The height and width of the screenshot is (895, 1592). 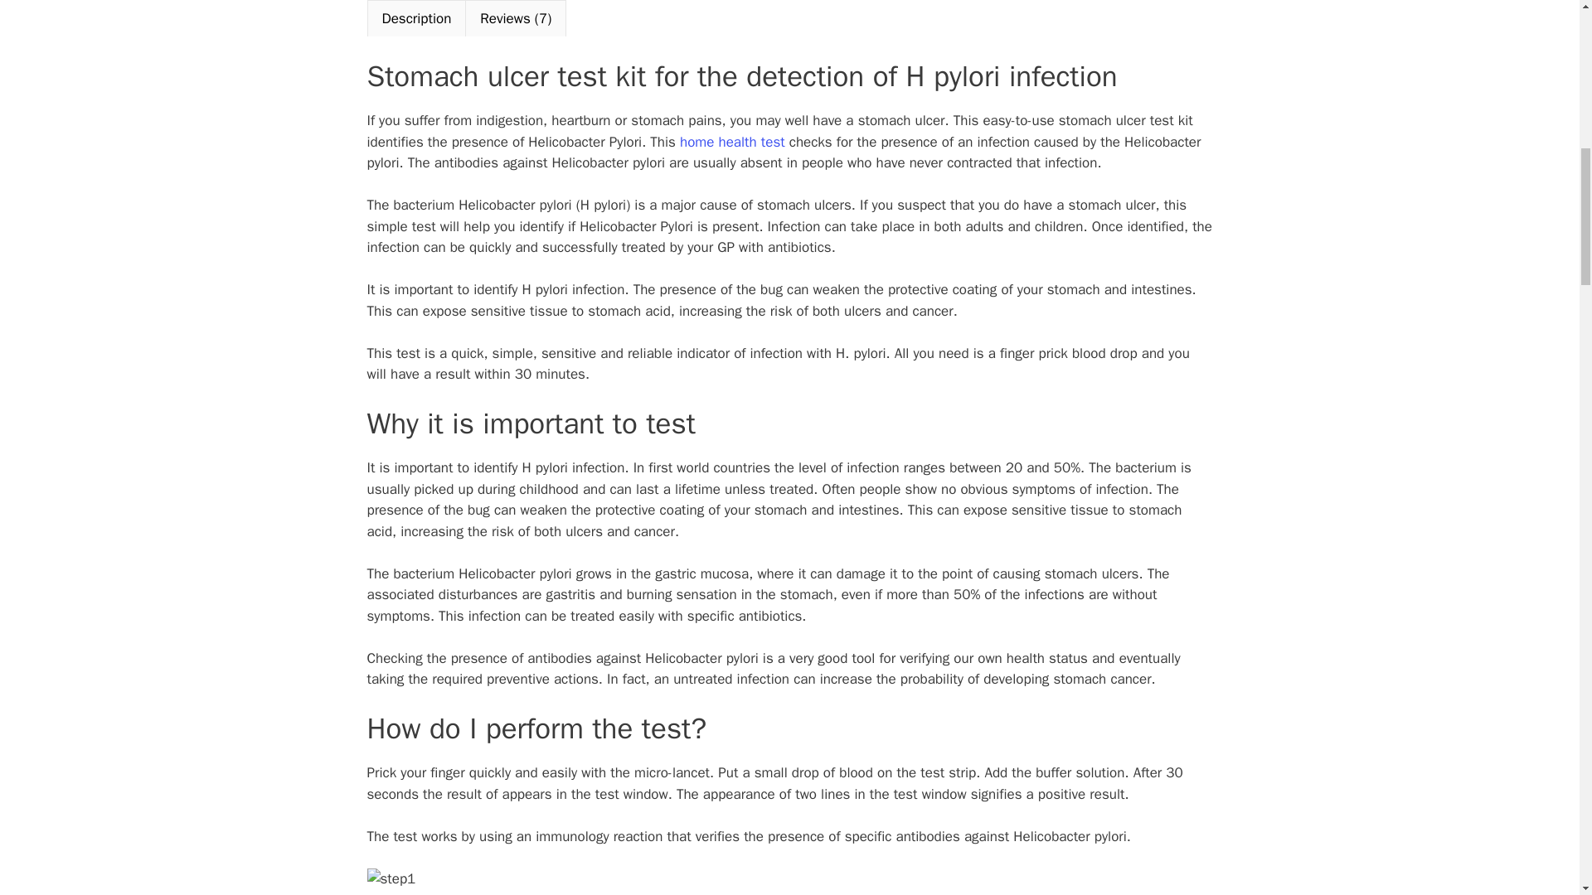 I want to click on home health test, so click(x=731, y=142).